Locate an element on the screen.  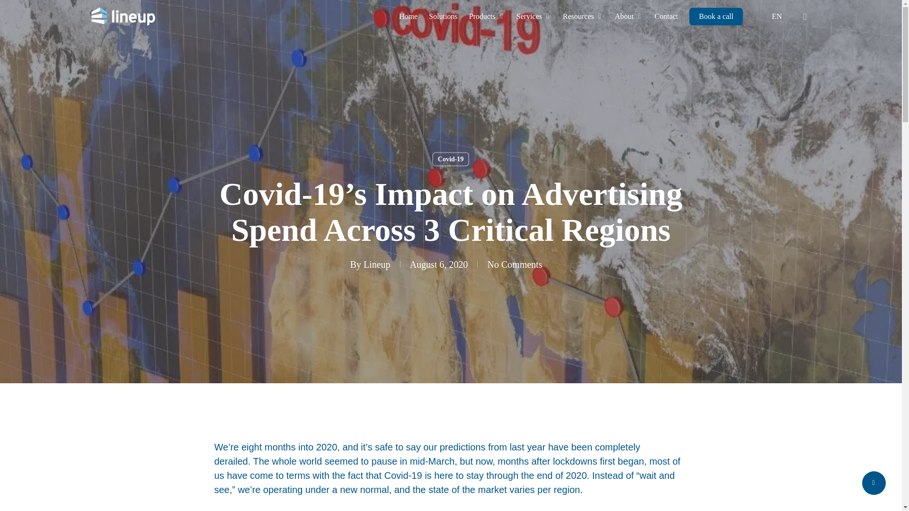
Contact is located at coordinates (666, 16).